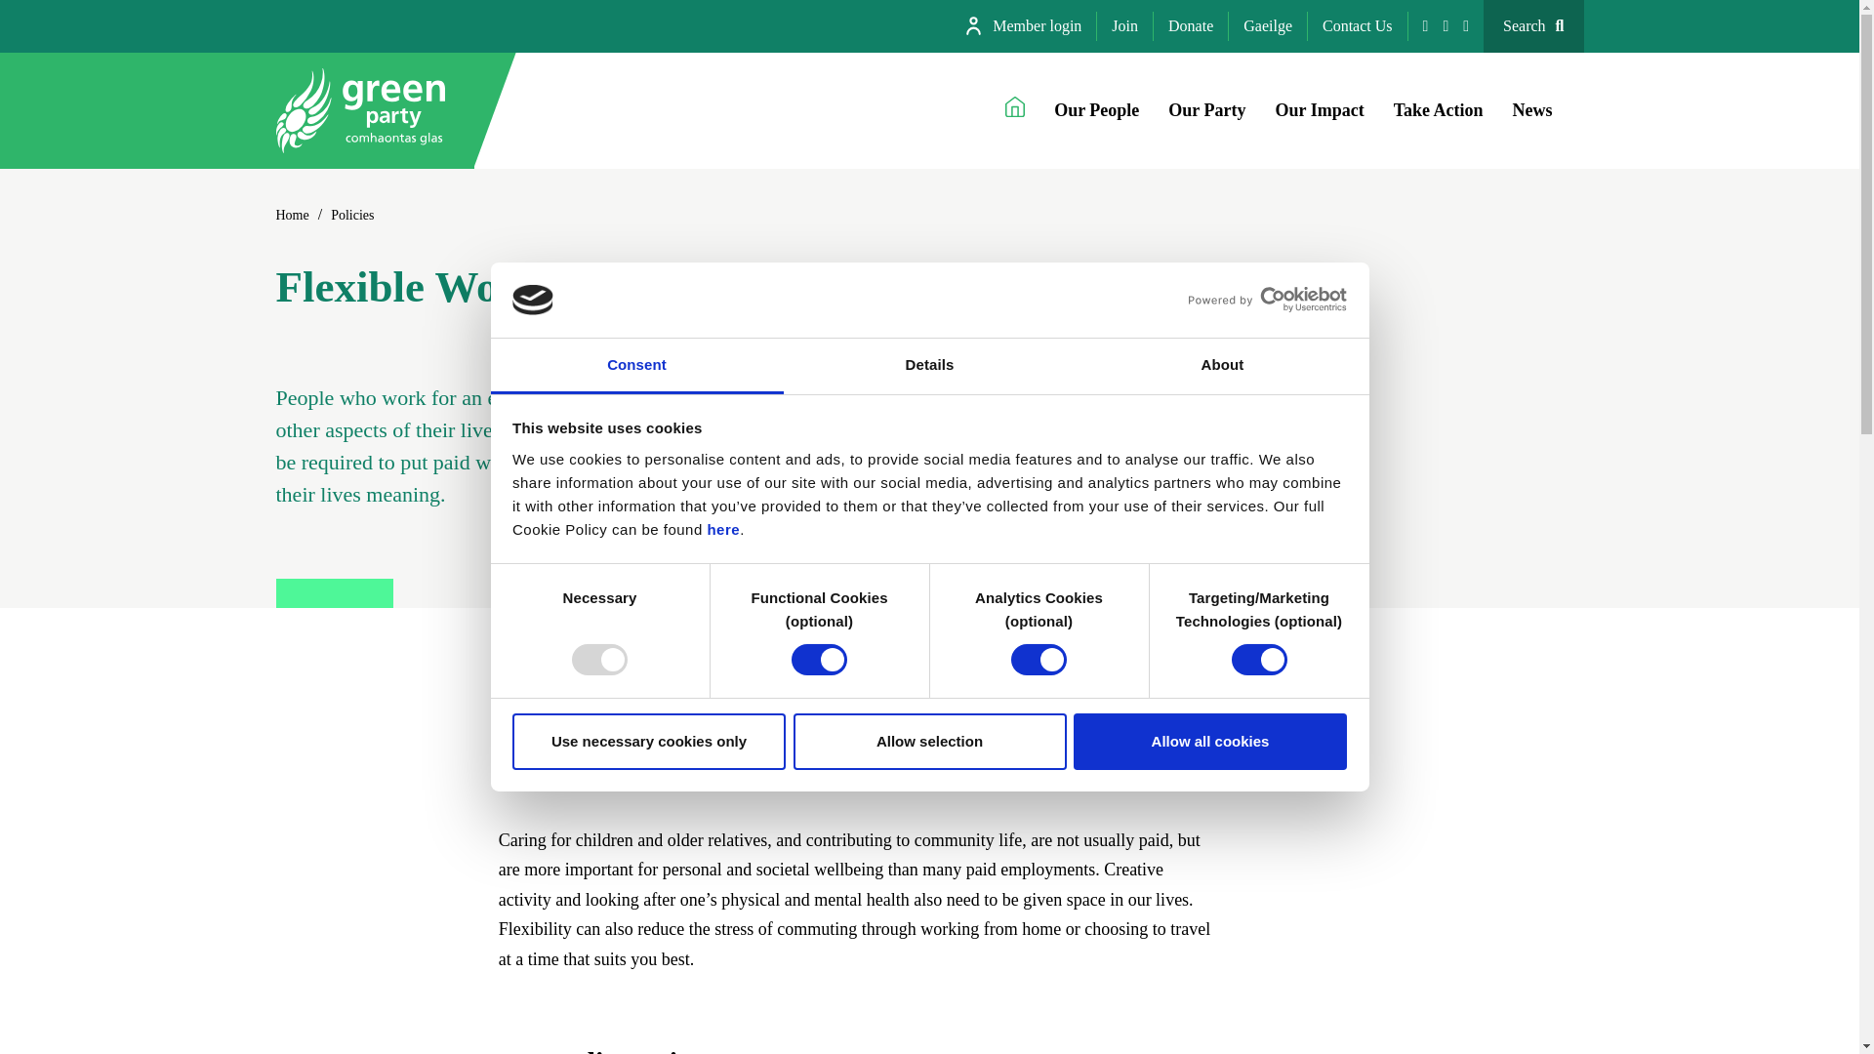 This screenshot has width=1874, height=1054. What do you see at coordinates (722, 529) in the screenshot?
I see `here` at bounding box center [722, 529].